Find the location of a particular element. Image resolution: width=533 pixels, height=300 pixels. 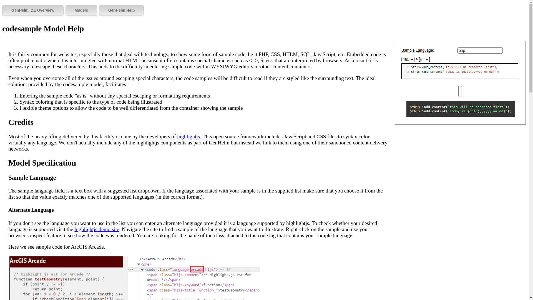

highlightjs is located at coordinates (188, 136).